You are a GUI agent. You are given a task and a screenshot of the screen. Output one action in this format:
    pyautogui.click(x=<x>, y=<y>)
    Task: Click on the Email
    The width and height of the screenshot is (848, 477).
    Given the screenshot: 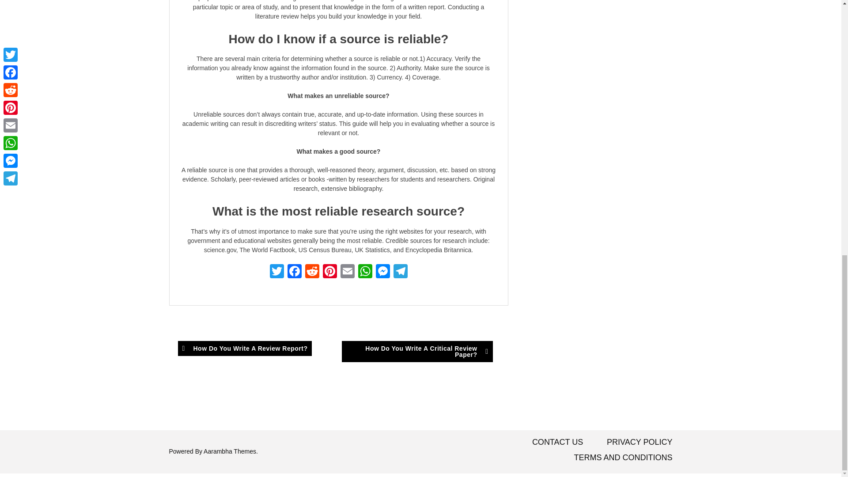 What is the action you would take?
    pyautogui.click(x=347, y=272)
    